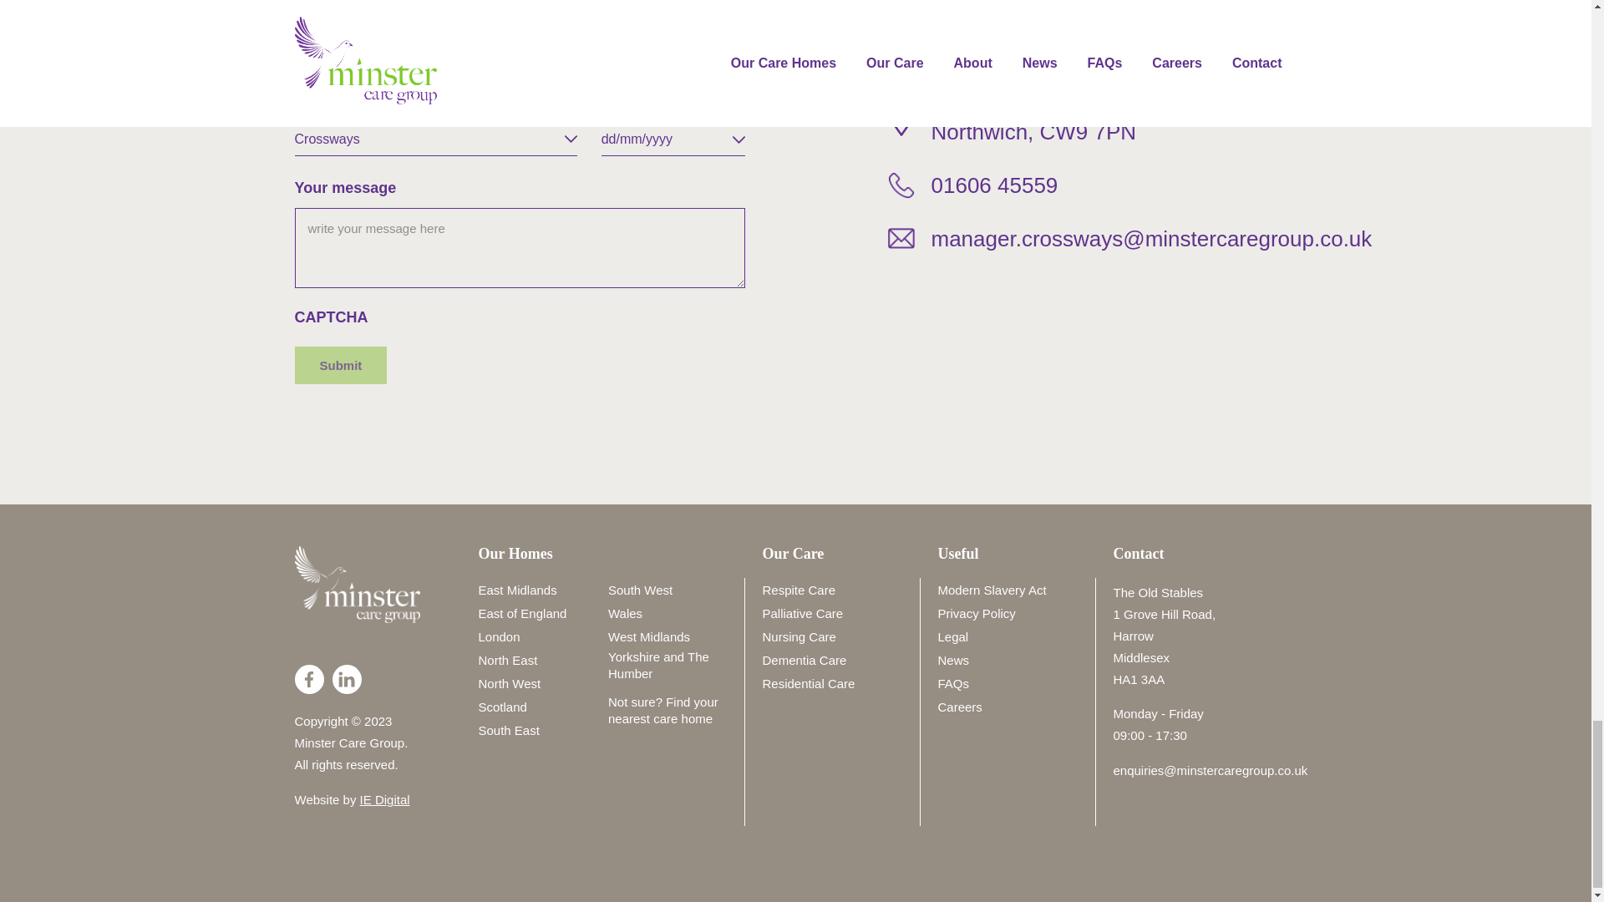 Image resolution: width=1604 pixels, height=902 pixels. What do you see at coordinates (339, 365) in the screenshot?
I see `Submit` at bounding box center [339, 365].